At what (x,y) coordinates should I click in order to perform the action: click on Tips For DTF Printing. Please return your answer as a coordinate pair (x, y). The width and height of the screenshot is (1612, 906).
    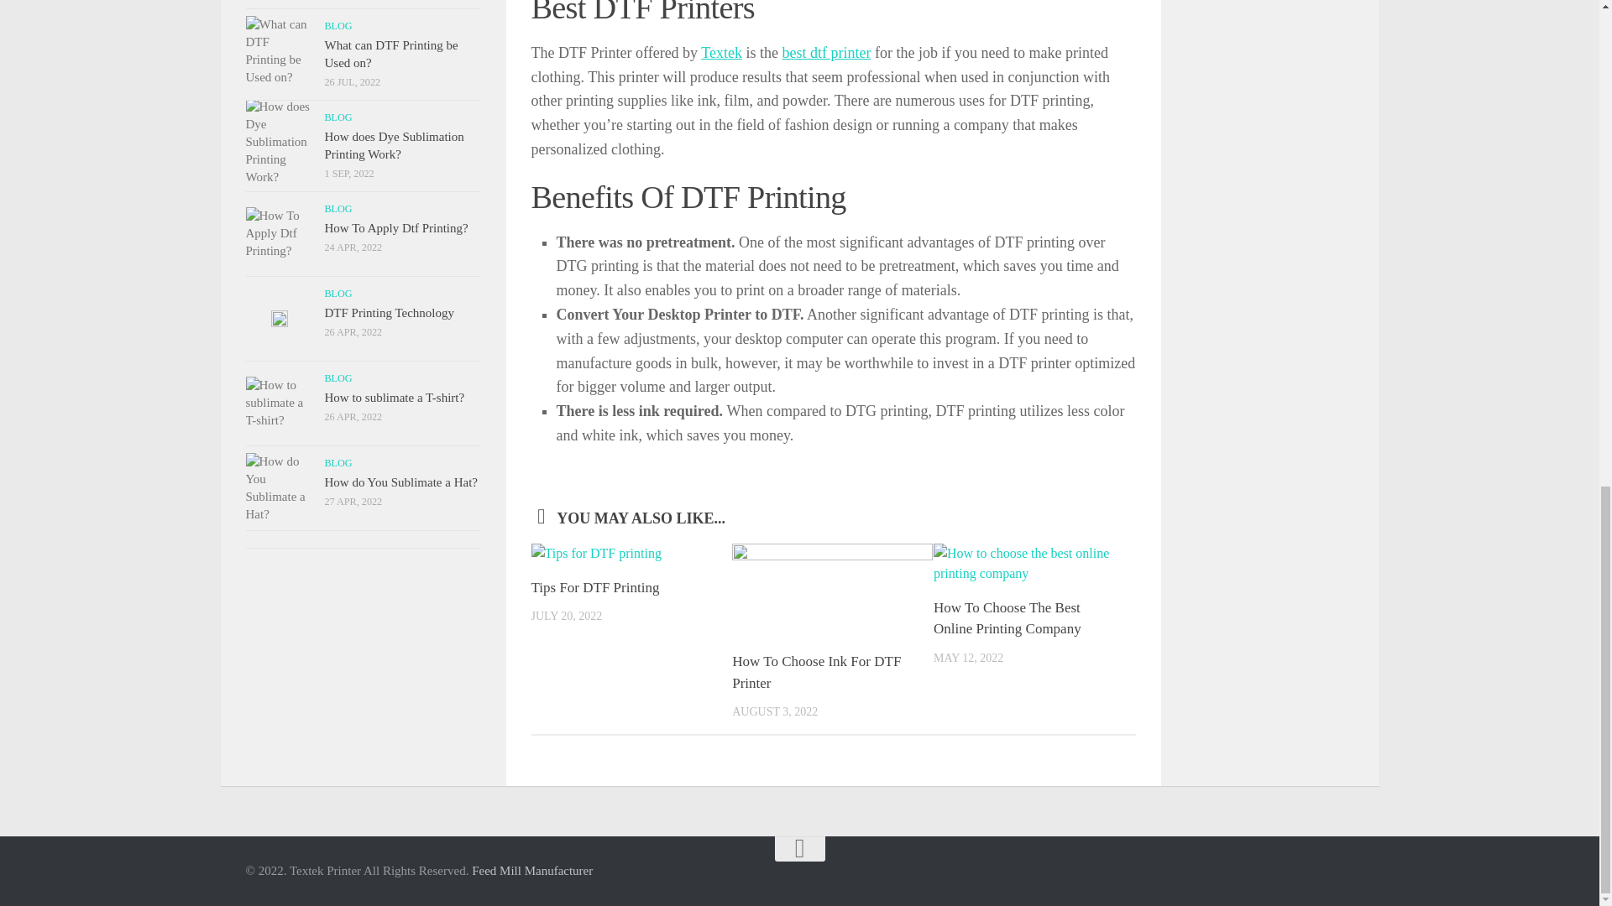
    Looking at the image, I should click on (594, 587).